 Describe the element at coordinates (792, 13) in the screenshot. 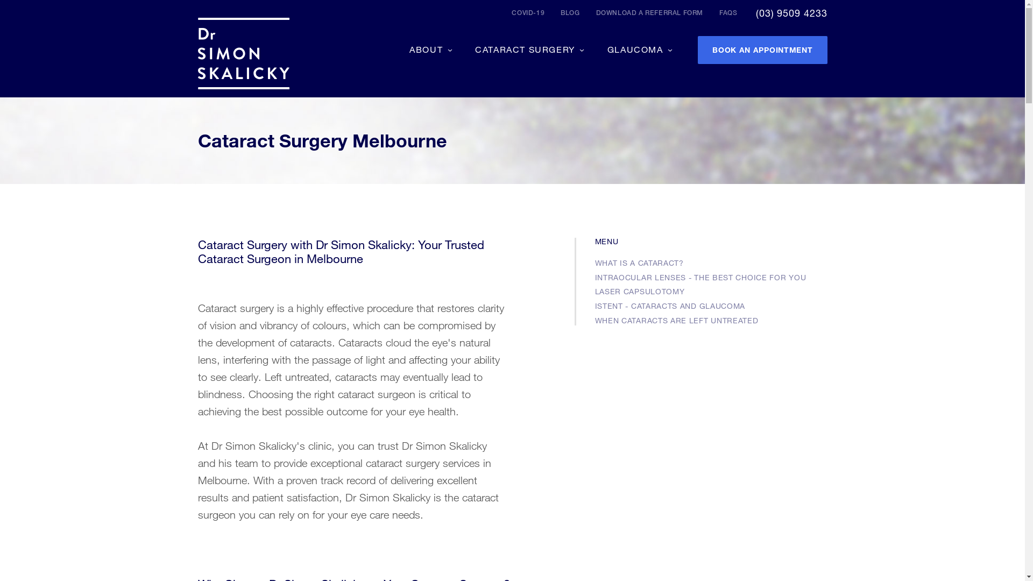

I see `(03) 9509 4233` at that location.